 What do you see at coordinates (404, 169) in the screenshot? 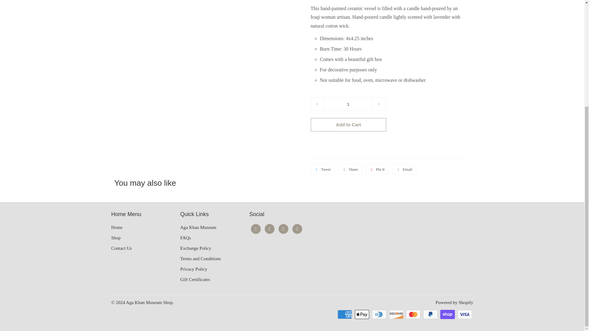
I see `Email this to a friend` at bounding box center [404, 169].